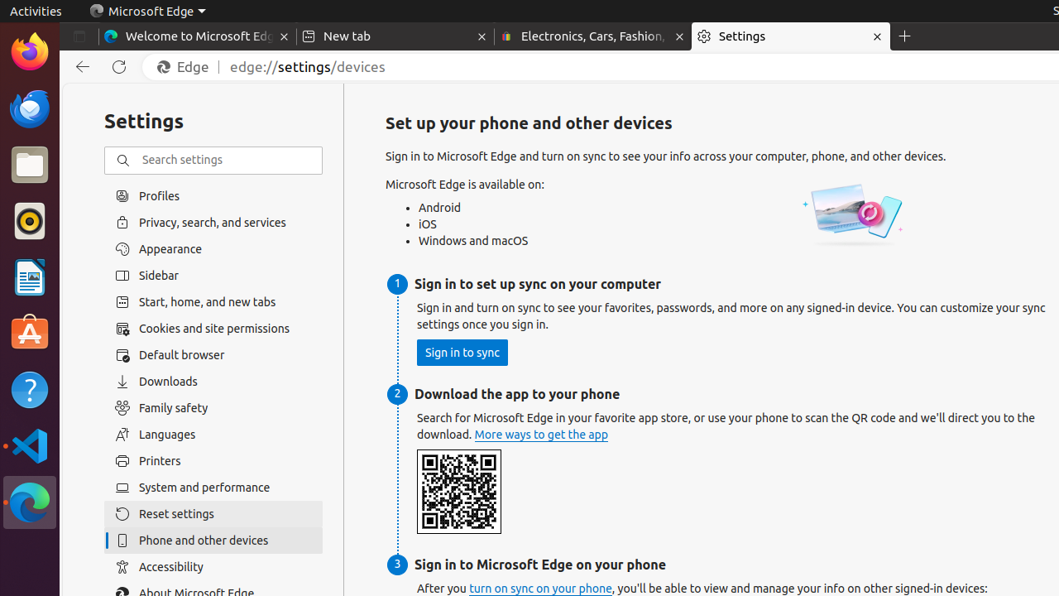 Image resolution: width=1059 pixels, height=596 pixels. Describe the element at coordinates (213, 488) in the screenshot. I see `System and performance` at that location.